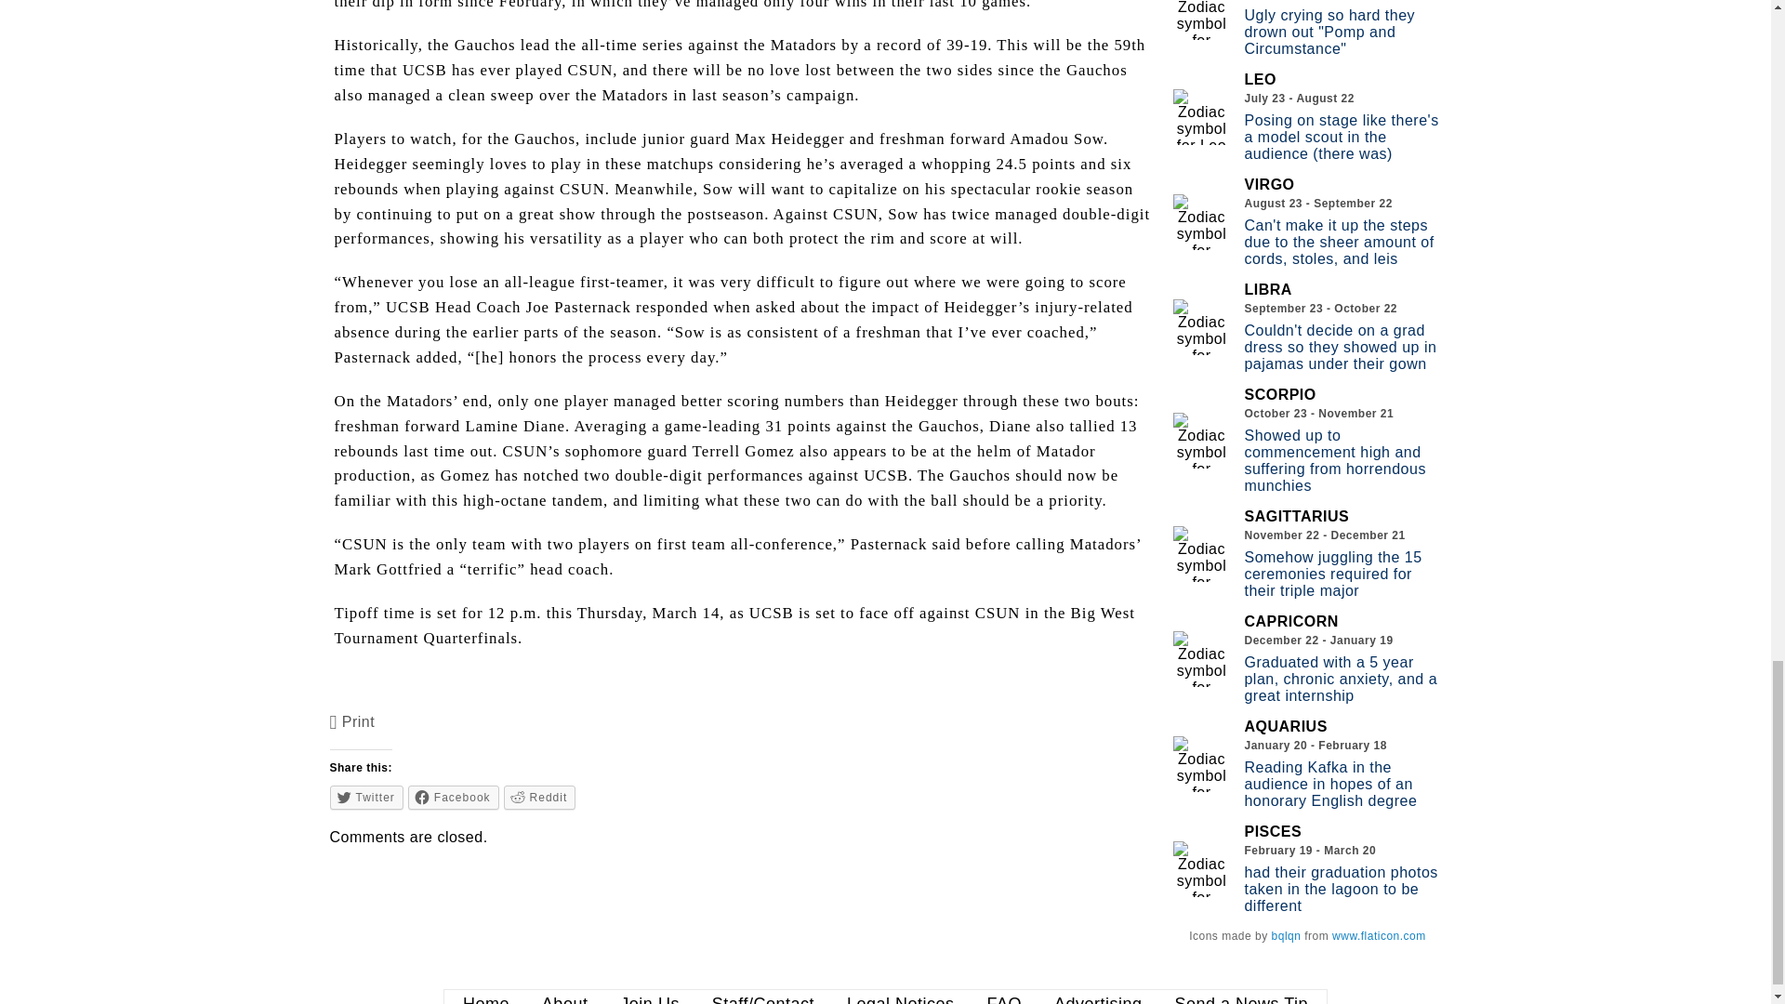 Image resolution: width=1785 pixels, height=1004 pixels. Describe the element at coordinates (454, 797) in the screenshot. I see `Click to share on Facebook` at that location.